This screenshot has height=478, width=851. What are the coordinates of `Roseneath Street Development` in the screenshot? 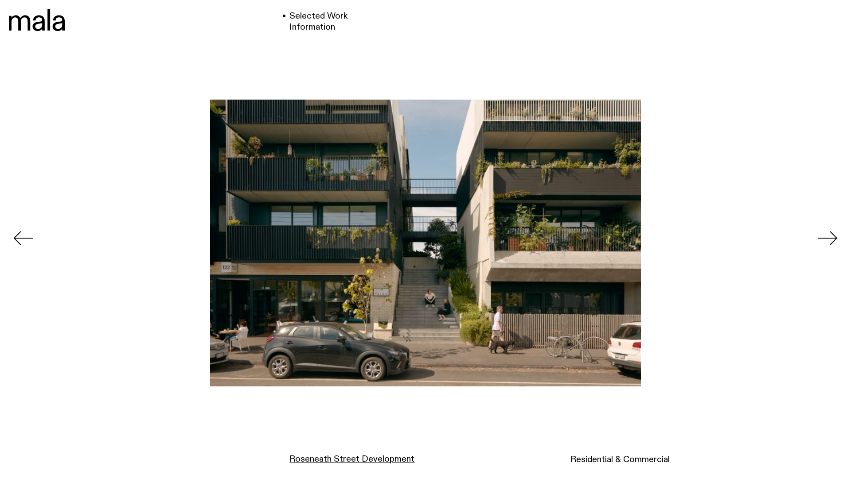 It's located at (352, 459).